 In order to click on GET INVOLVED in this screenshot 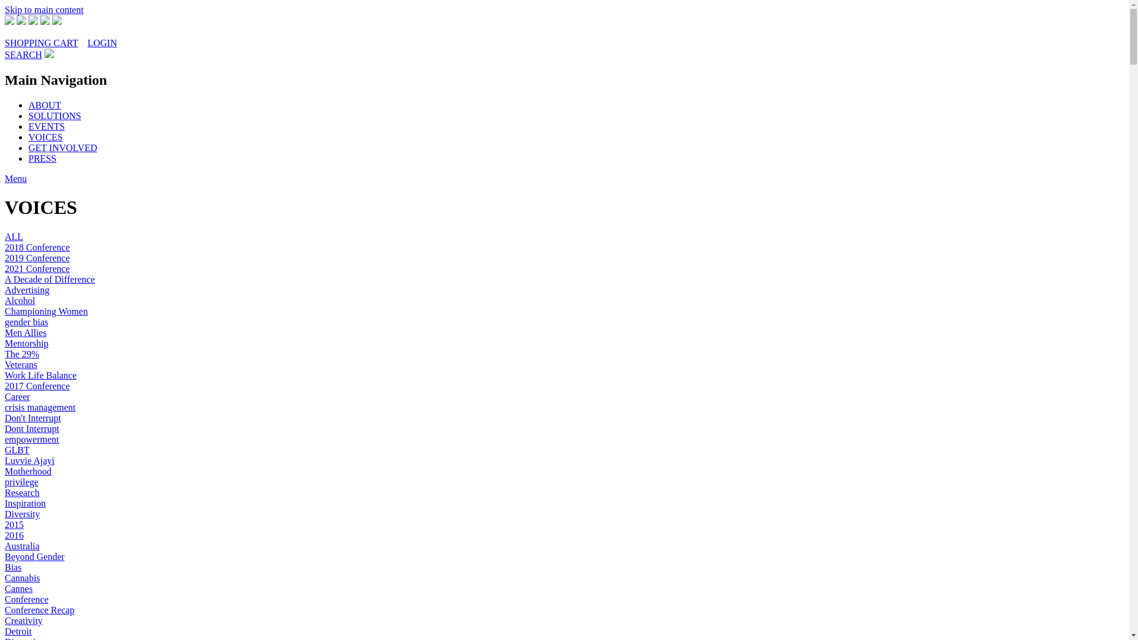, I will do `click(63, 148)`.